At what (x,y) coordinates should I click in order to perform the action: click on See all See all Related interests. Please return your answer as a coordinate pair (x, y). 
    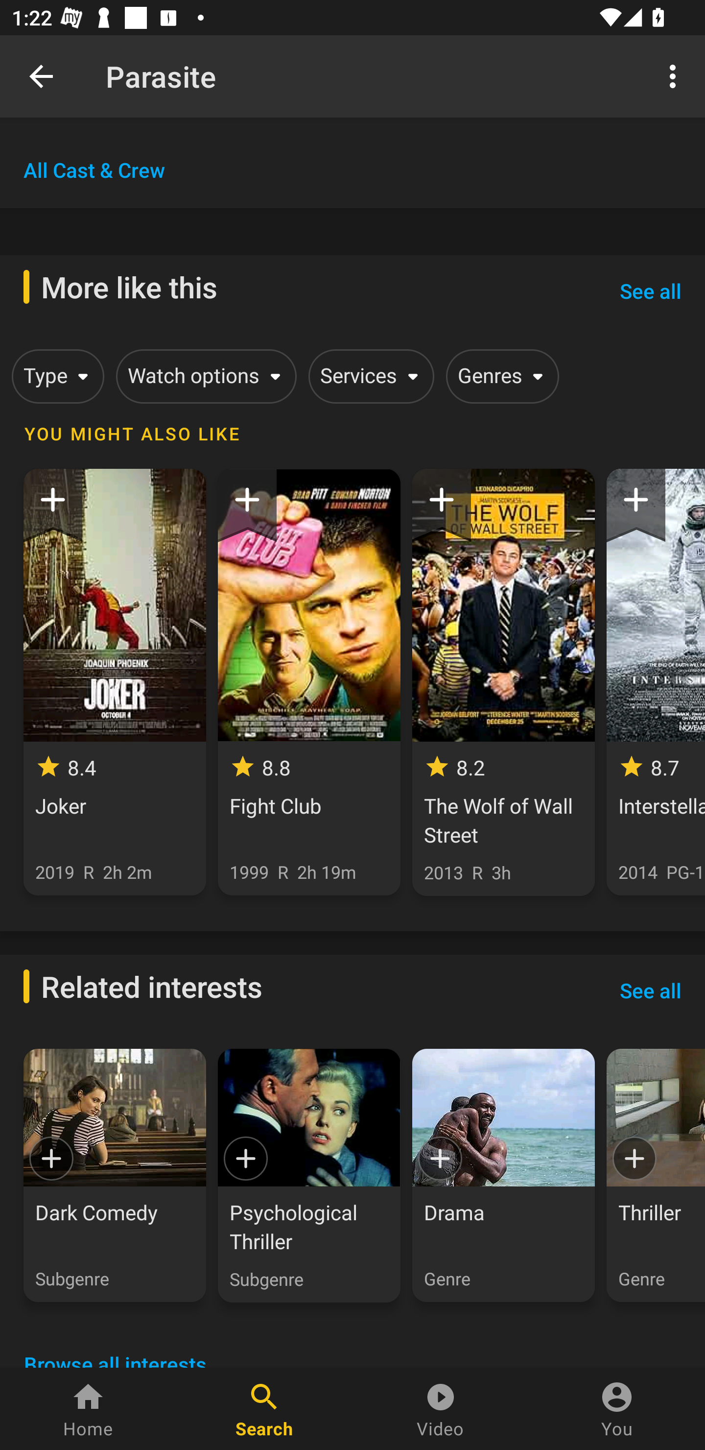
    Looking at the image, I should click on (650, 990).